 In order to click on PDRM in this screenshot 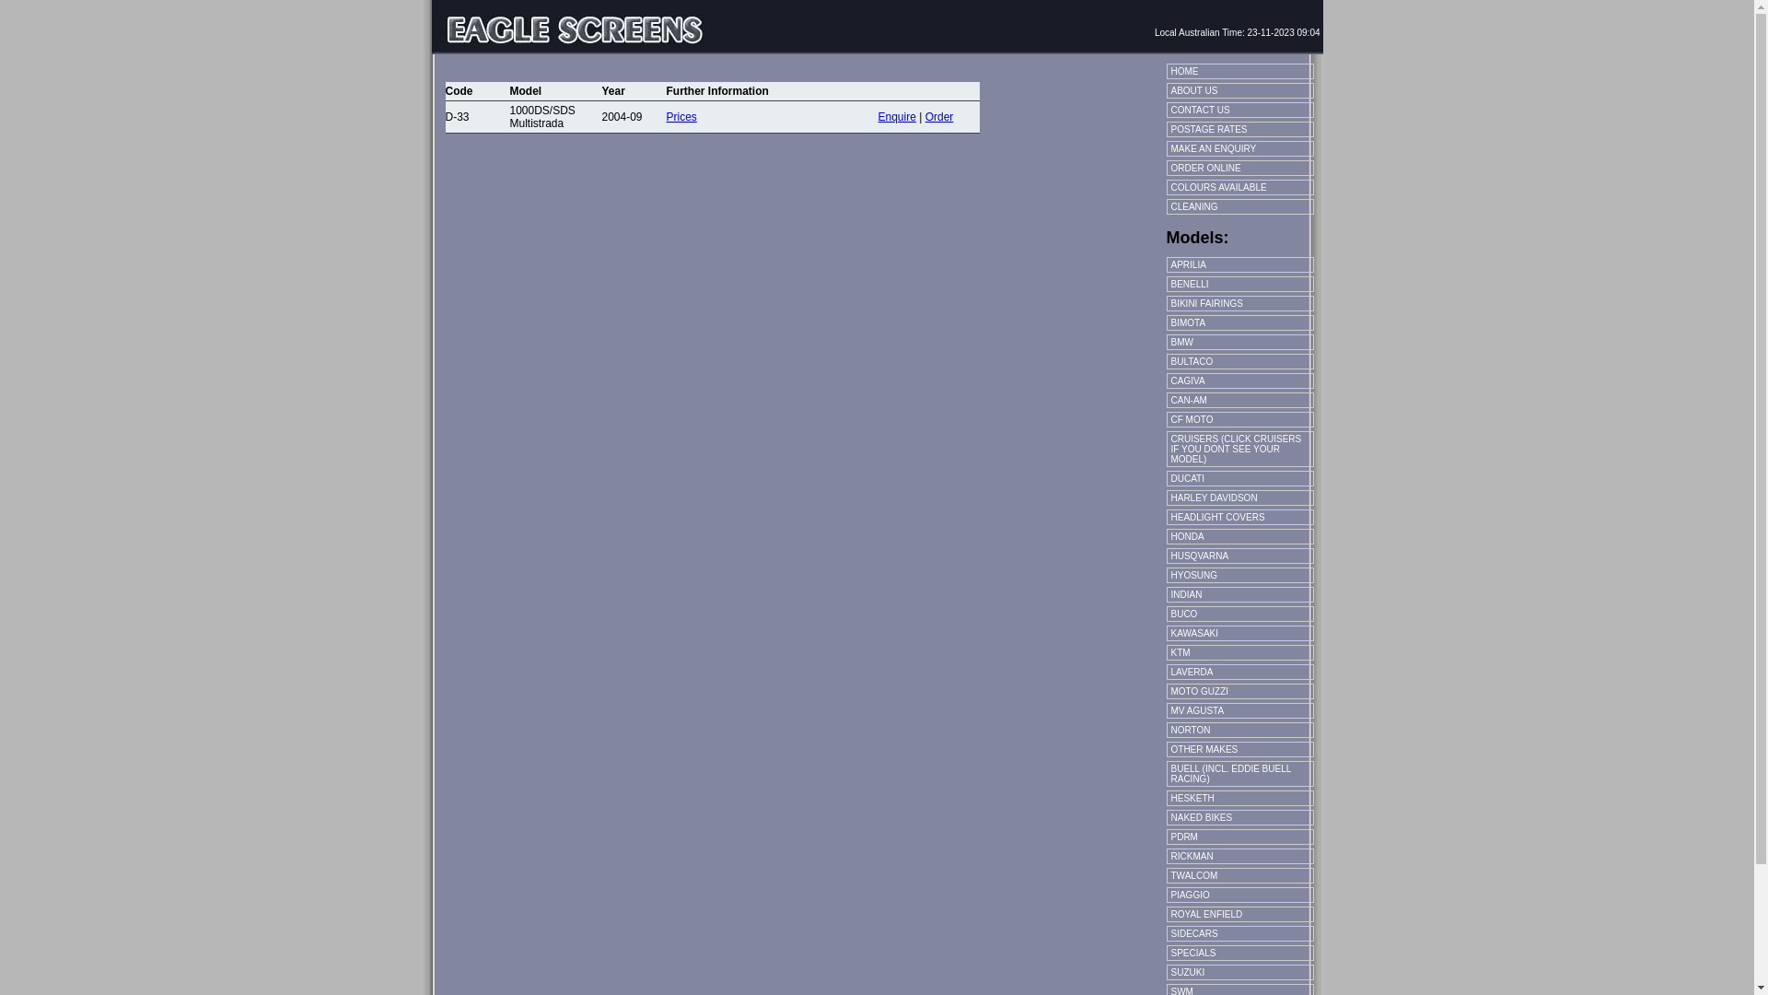, I will do `click(1239, 837)`.